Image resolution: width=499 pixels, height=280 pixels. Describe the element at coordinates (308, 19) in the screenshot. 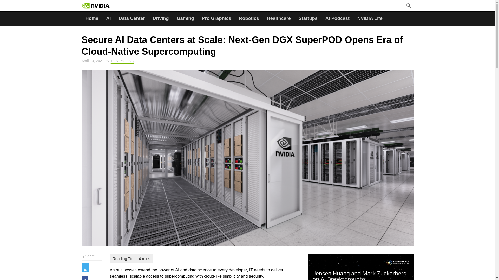

I see `Startups` at that location.